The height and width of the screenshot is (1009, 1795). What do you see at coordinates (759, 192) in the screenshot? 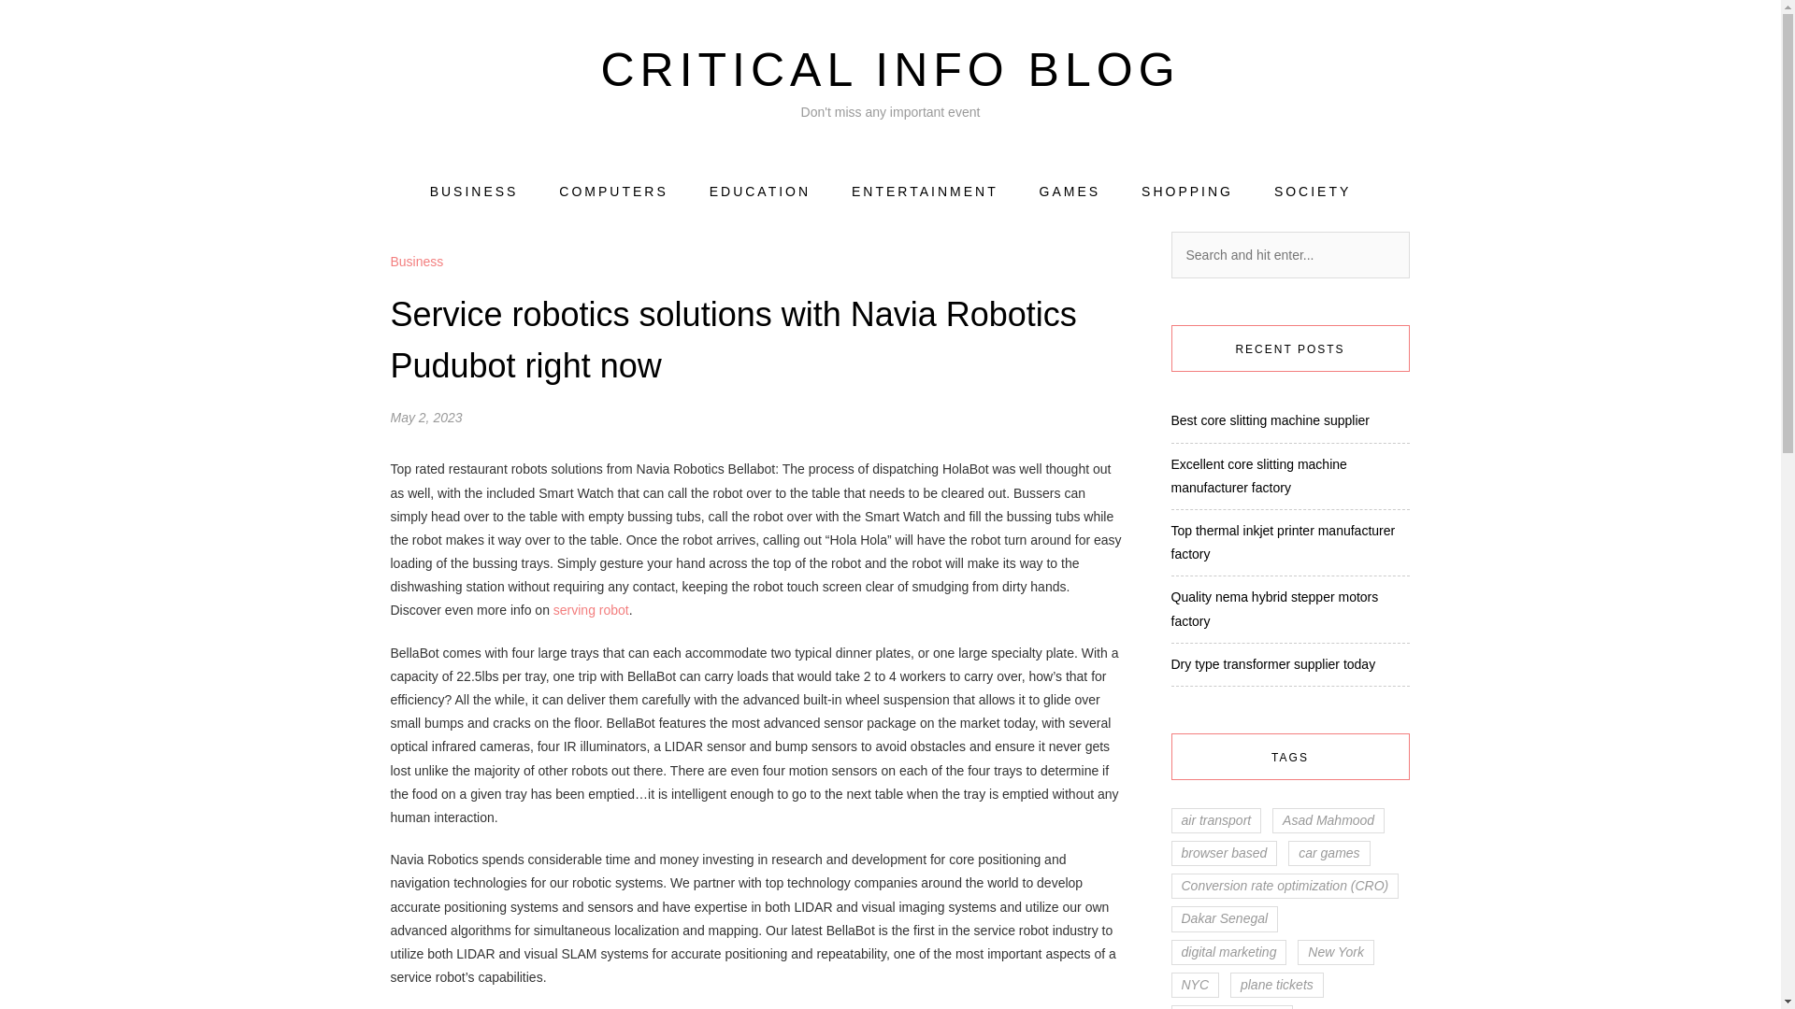
I see `EDUCATION` at bounding box center [759, 192].